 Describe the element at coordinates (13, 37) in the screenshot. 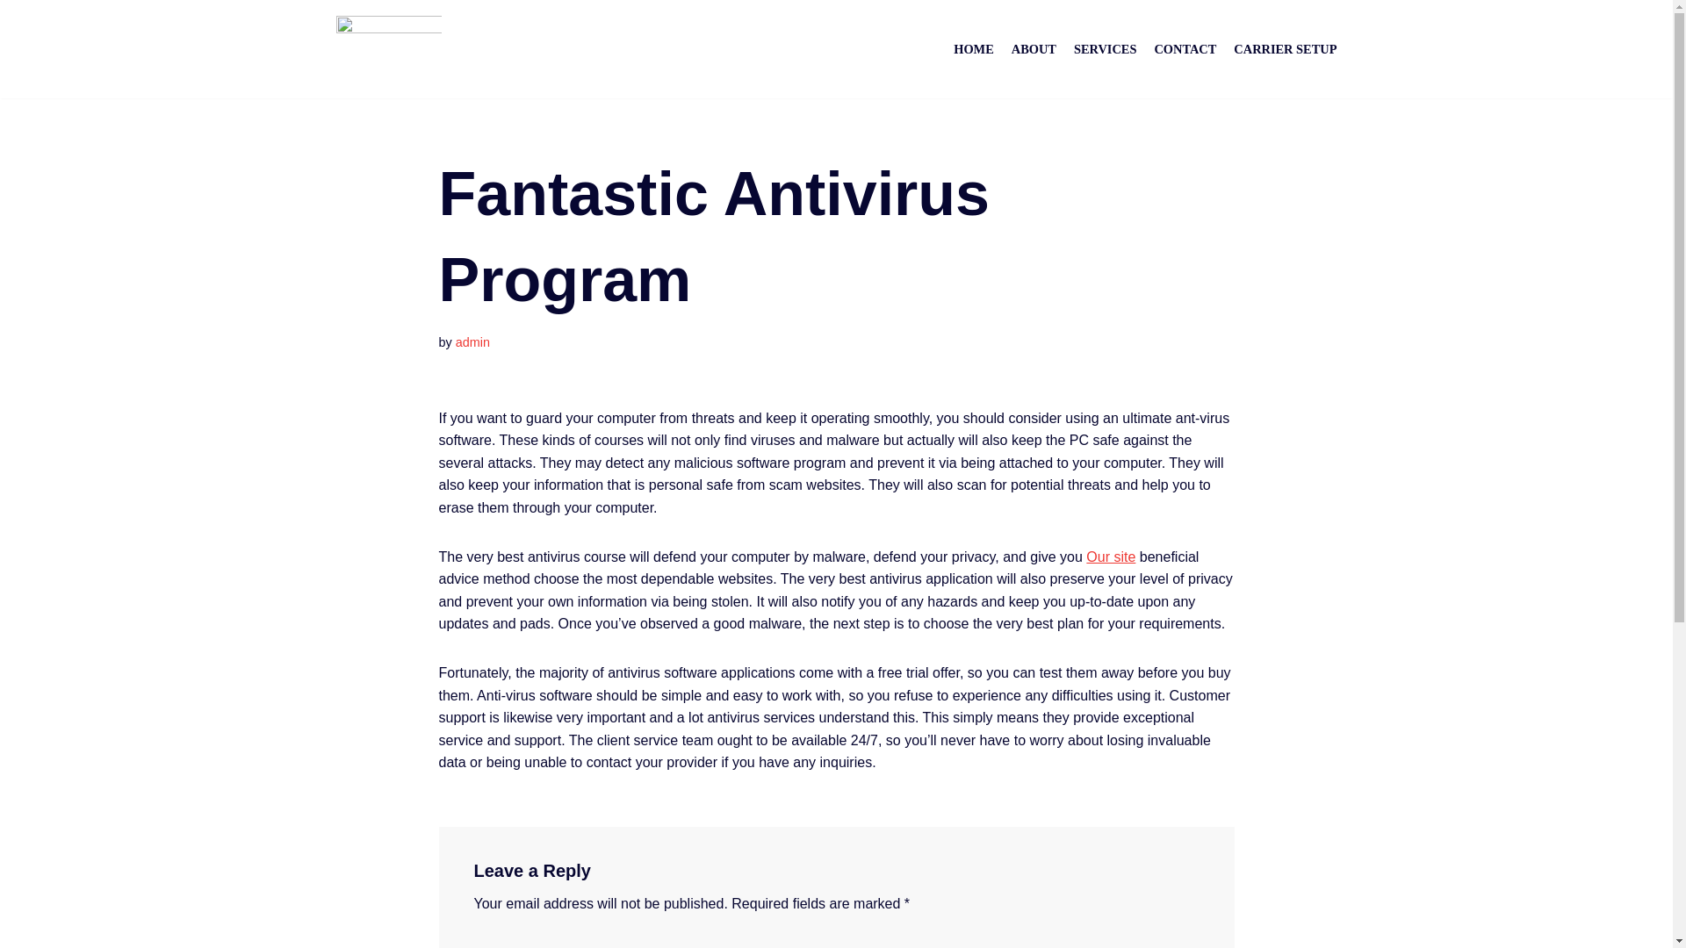

I see `Skip to content` at that location.